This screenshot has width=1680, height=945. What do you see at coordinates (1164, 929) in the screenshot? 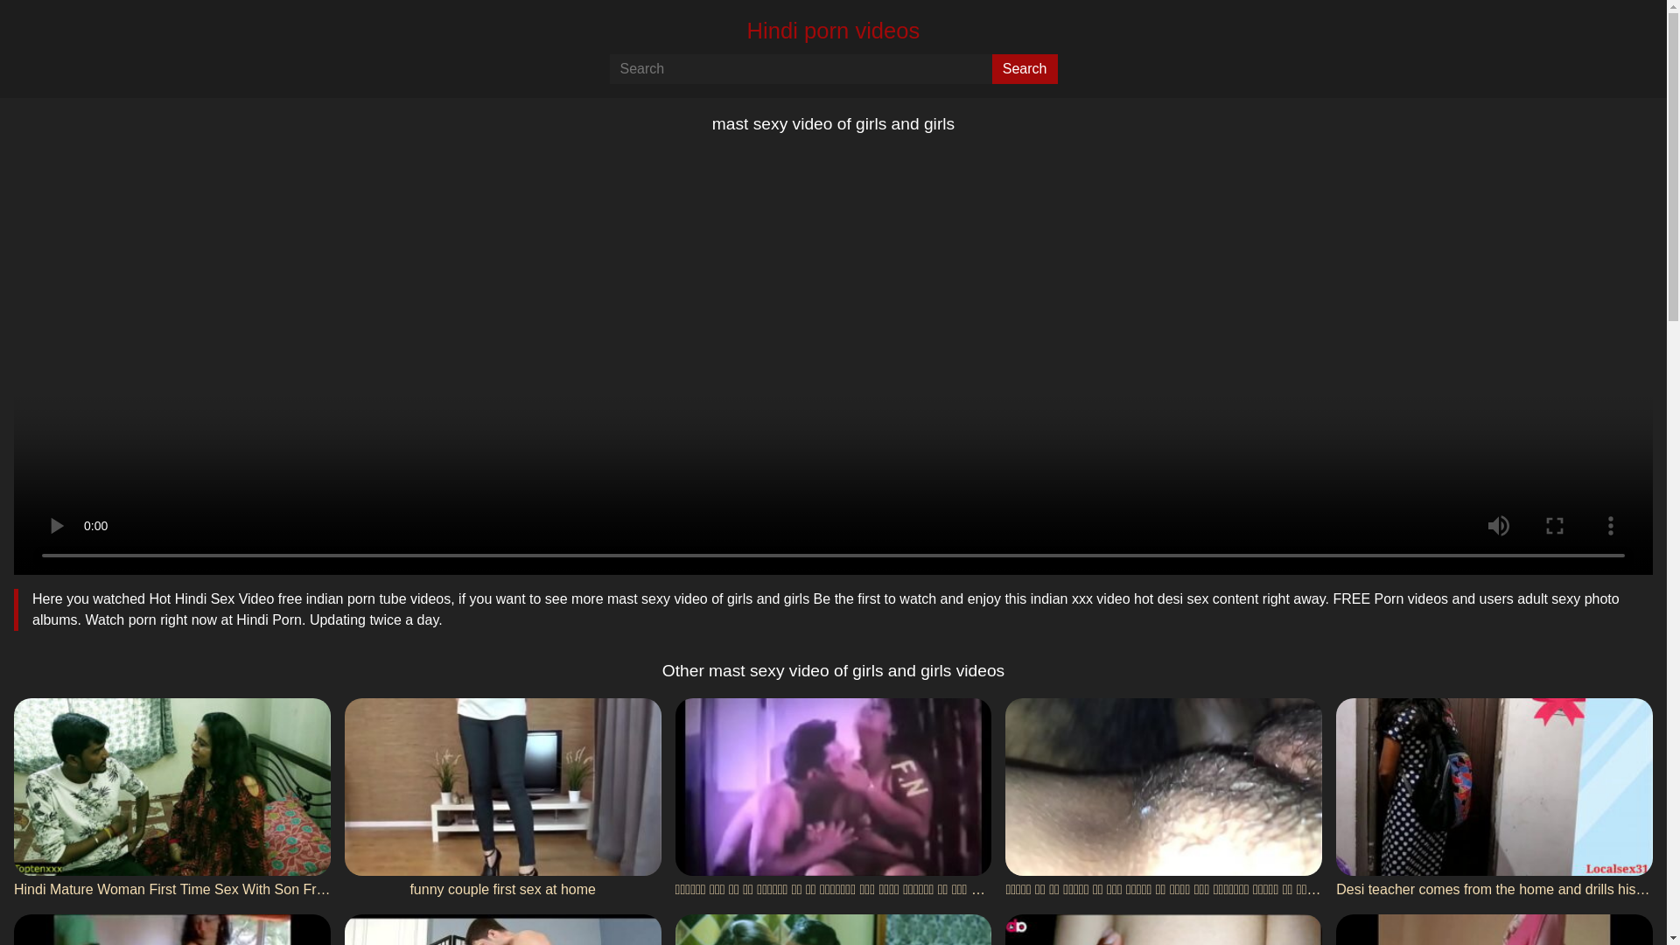
I see `Desi sexy woman hardcore anal video making for lover` at bounding box center [1164, 929].